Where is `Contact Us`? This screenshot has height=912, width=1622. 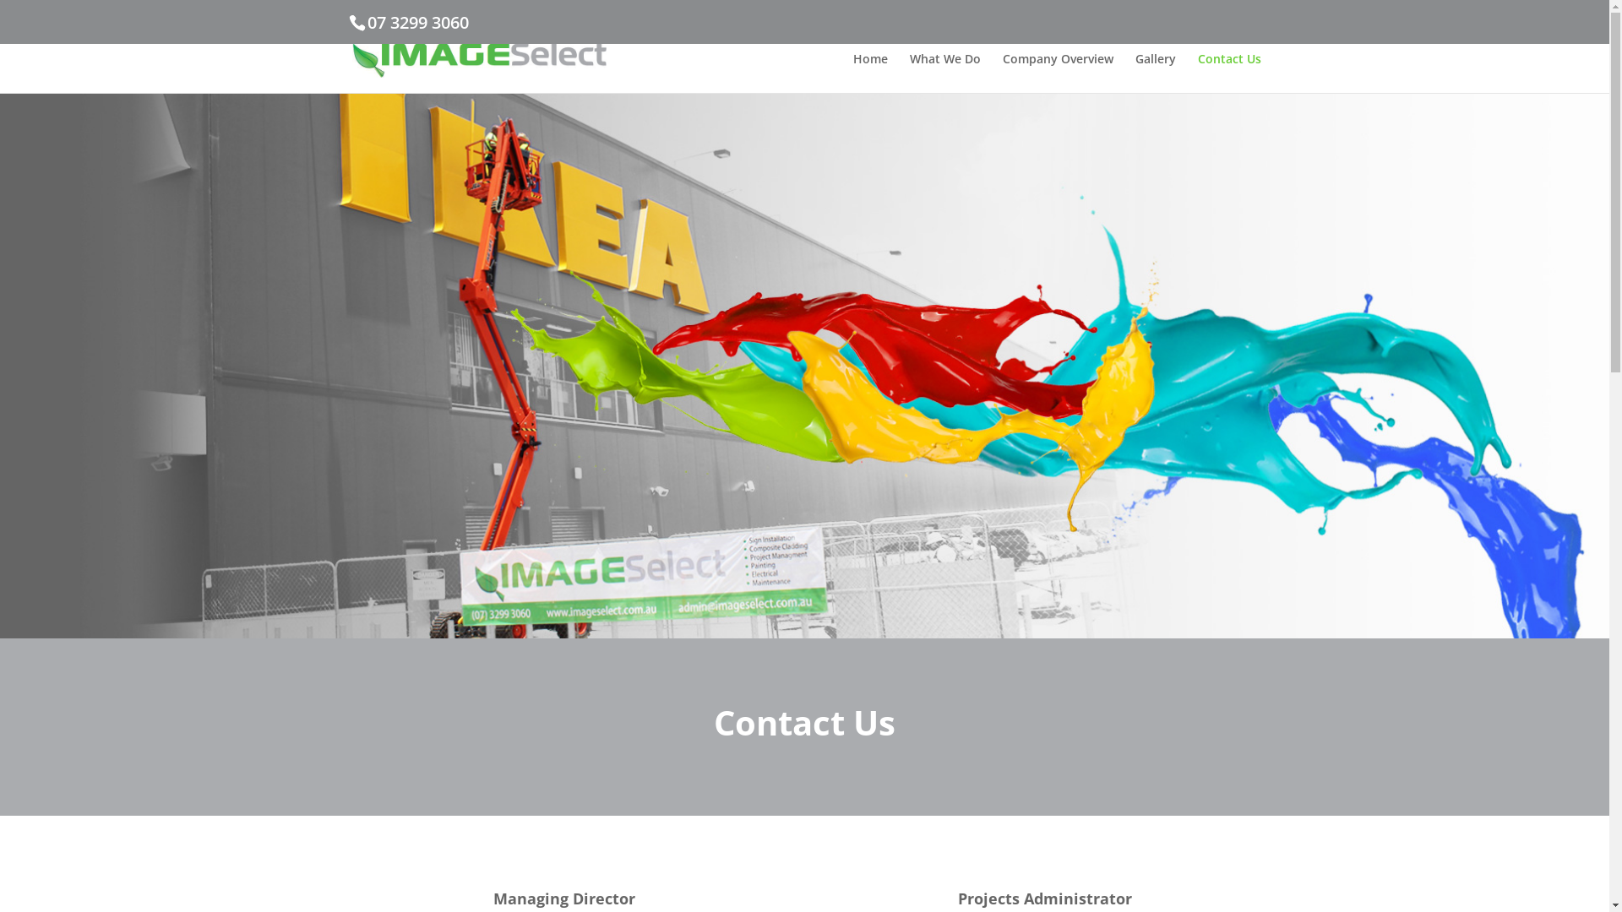 Contact Us is located at coordinates (1230, 73).